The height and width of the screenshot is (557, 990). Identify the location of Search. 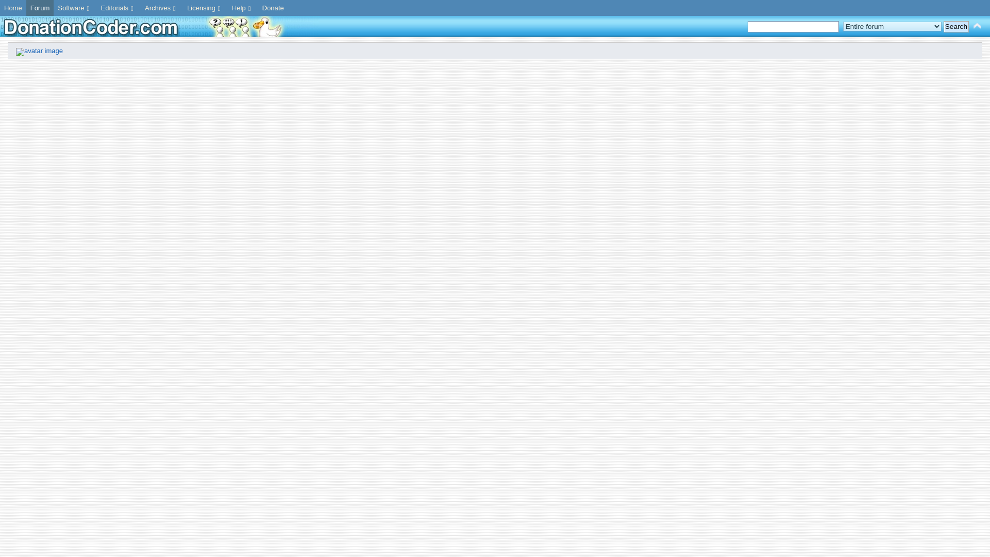
(956, 27).